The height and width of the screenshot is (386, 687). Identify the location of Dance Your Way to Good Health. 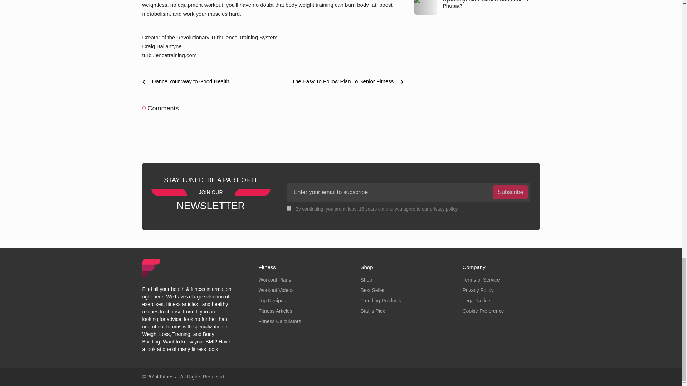
(188, 81).